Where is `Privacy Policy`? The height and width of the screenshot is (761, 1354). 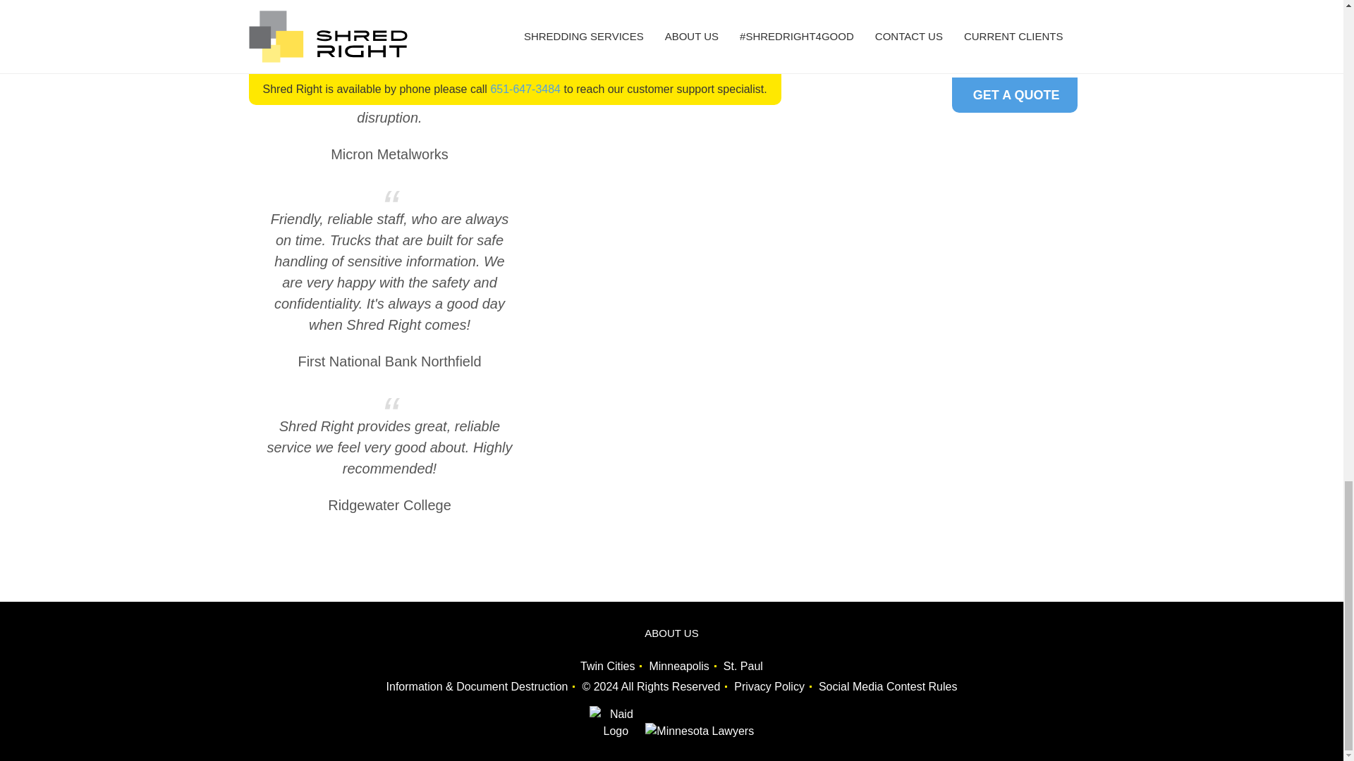 Privacy Policy is located at coordinates (769, 686).